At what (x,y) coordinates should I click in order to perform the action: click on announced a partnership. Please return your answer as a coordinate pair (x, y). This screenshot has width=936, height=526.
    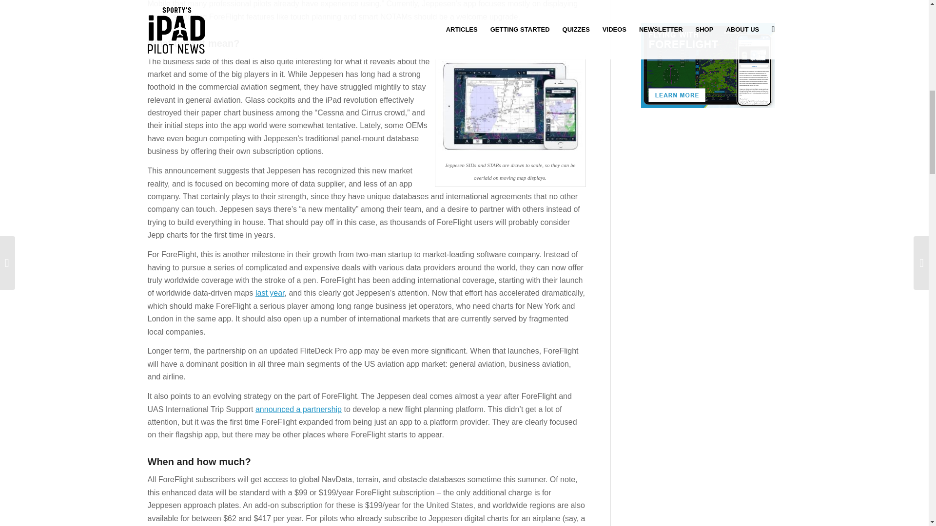
    Looking at the image, I should click on (298, 409).